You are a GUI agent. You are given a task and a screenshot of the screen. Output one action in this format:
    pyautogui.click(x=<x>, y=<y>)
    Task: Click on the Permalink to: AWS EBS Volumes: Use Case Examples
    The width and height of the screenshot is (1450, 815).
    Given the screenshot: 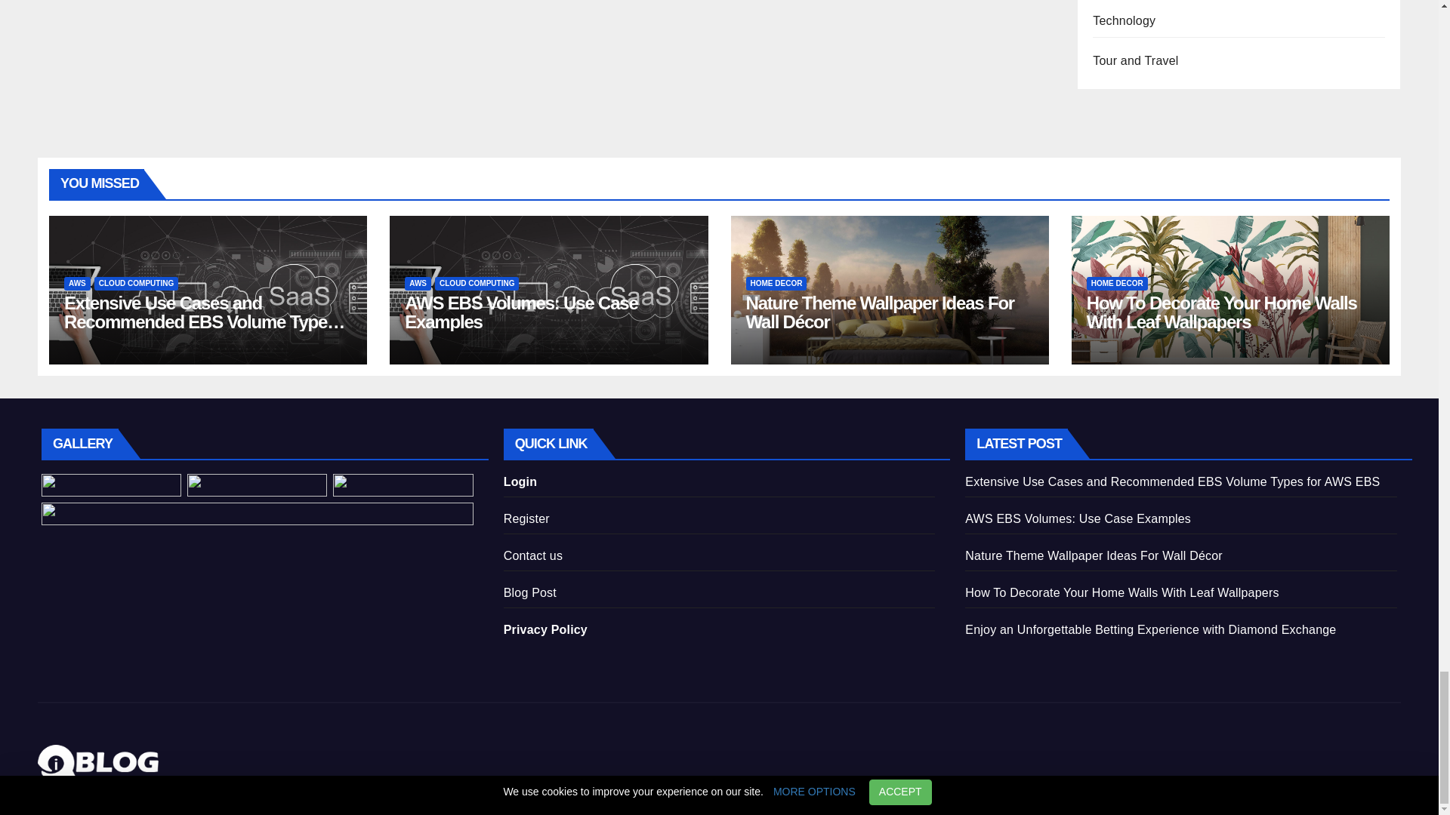 What is the action you would take?
    pyautogui.click(x=521, y=312)
    